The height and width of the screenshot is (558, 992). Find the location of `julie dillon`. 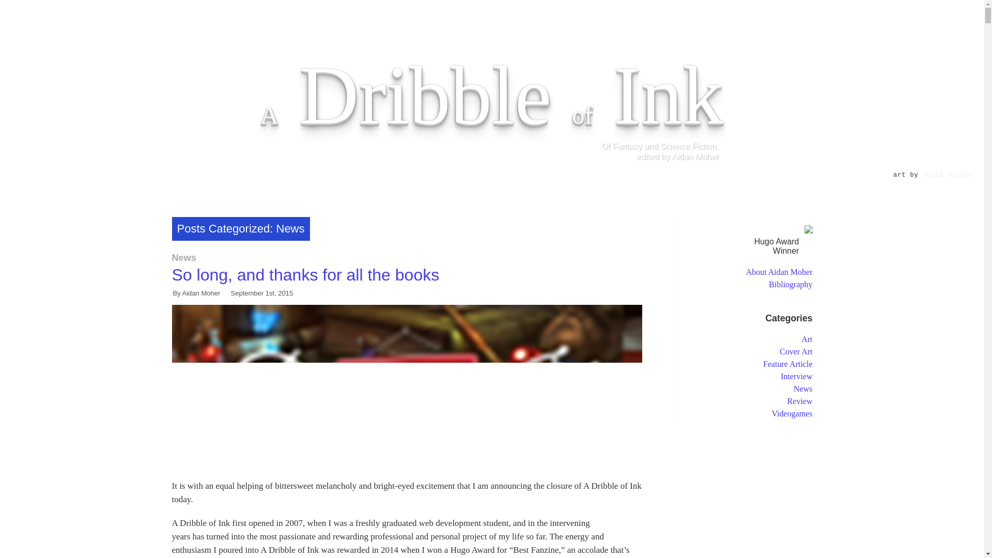

julie dillon is located at coordinates (948, 175).